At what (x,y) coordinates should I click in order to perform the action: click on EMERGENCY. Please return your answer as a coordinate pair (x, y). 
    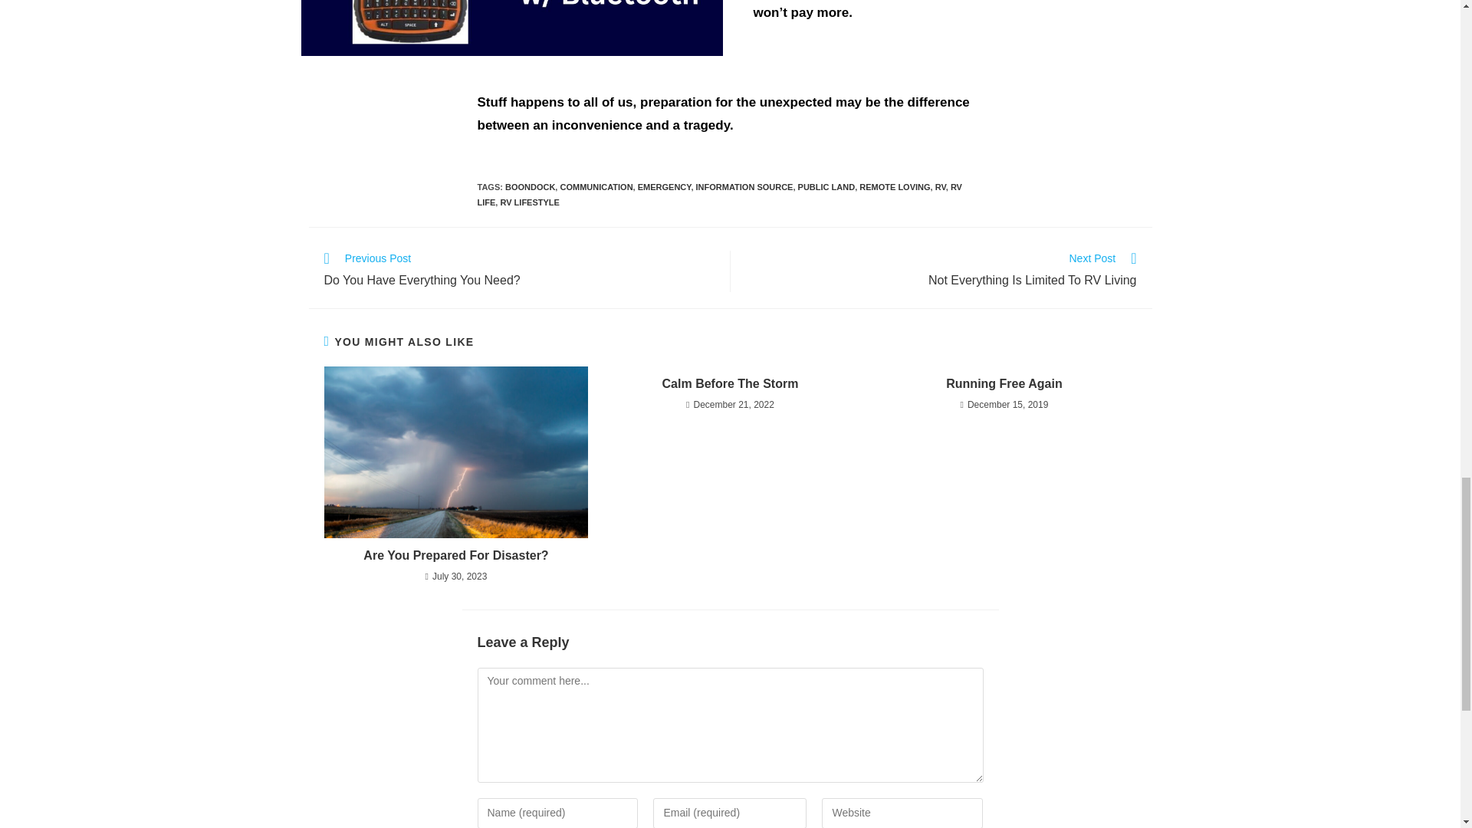
    Looking at the image, I should click on (664, 186).